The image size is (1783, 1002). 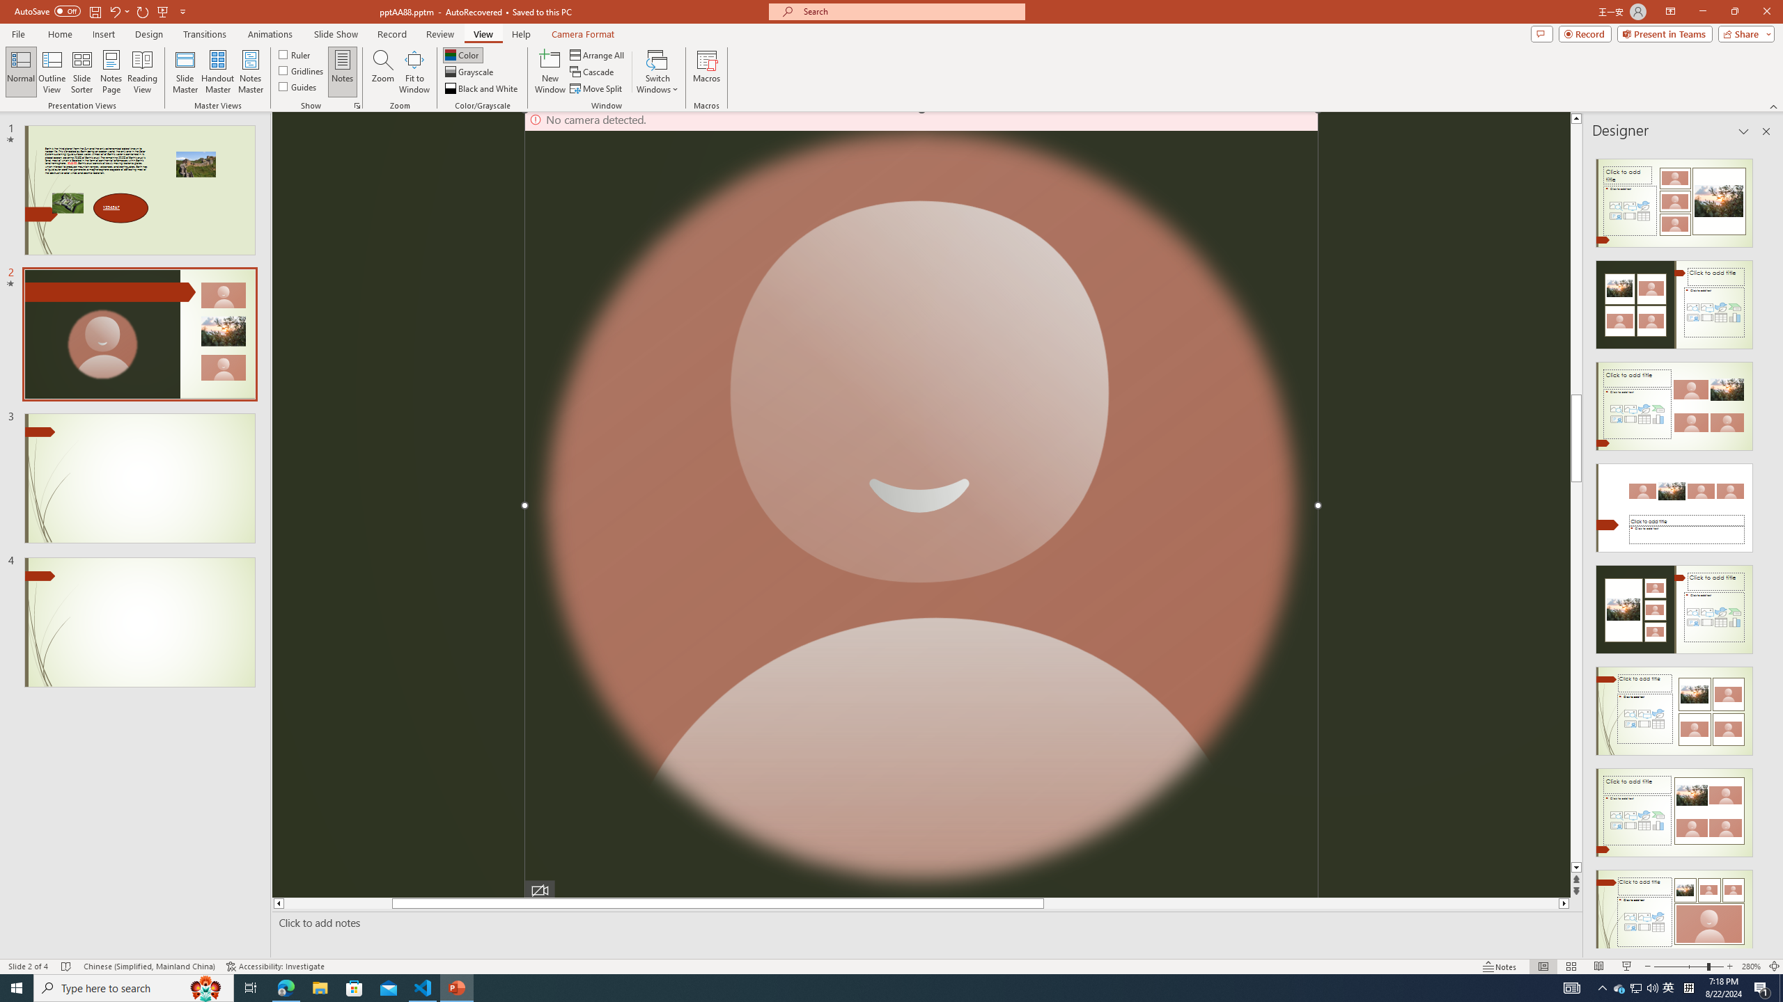 I want to click on Guides, so click(x=298, y=86).